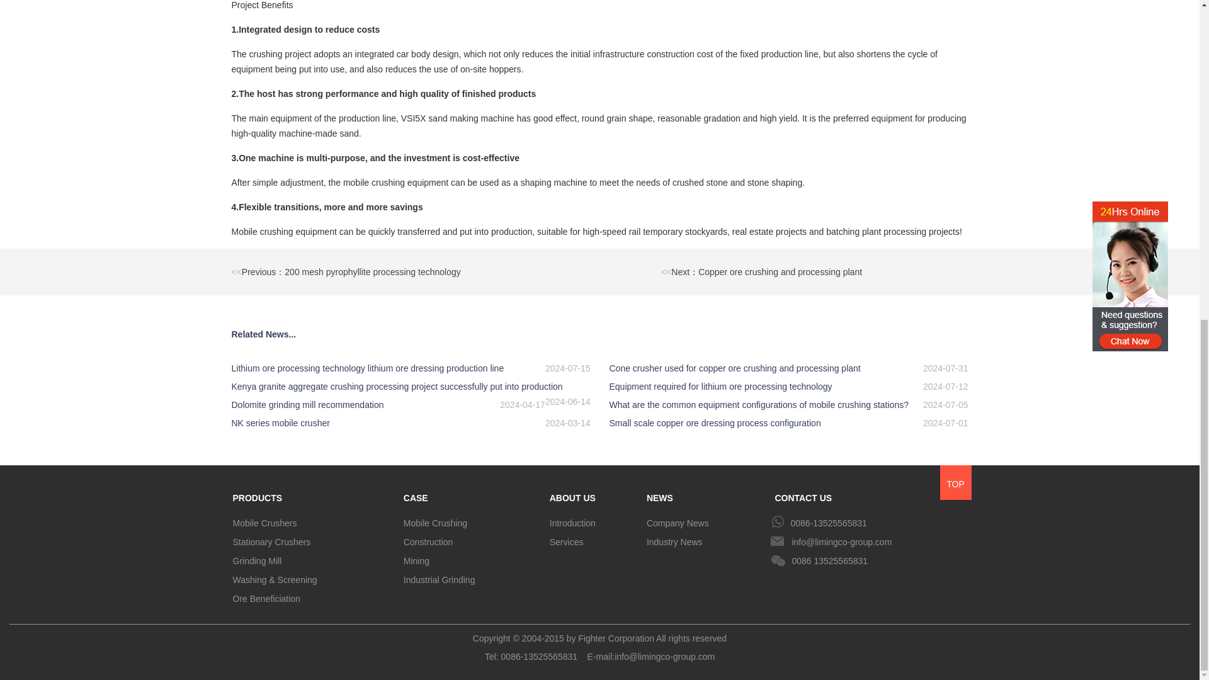  What do you see at coordinates (314, 598) in the screenshot?
I see `Ore Beneficiation` at bounding box center [314, 598].